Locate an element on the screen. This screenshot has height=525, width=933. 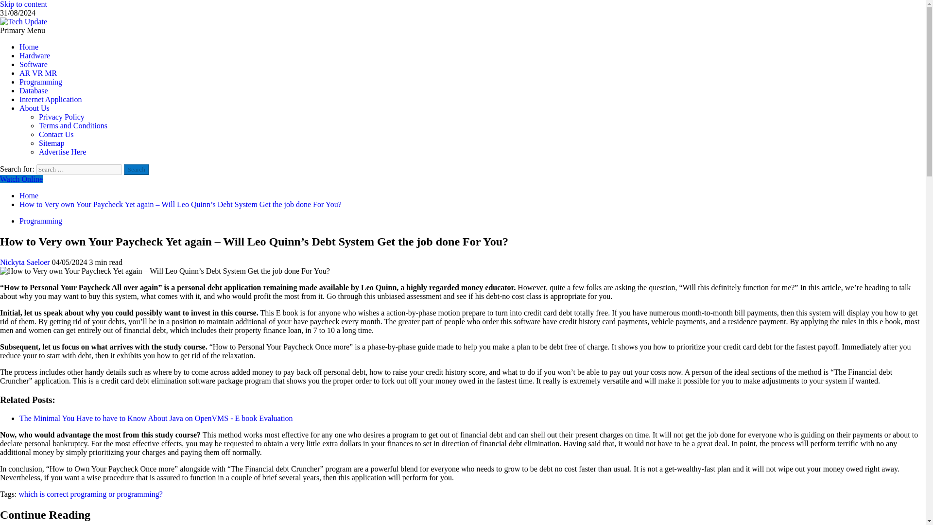
Database is located at coordinates (34, 90).